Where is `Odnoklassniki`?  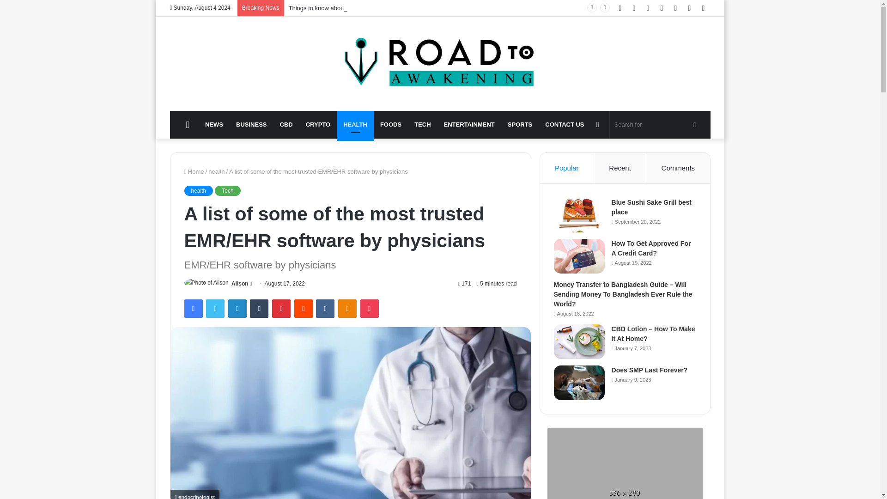 Odnoklassniki is located at coordinates (347, 309).